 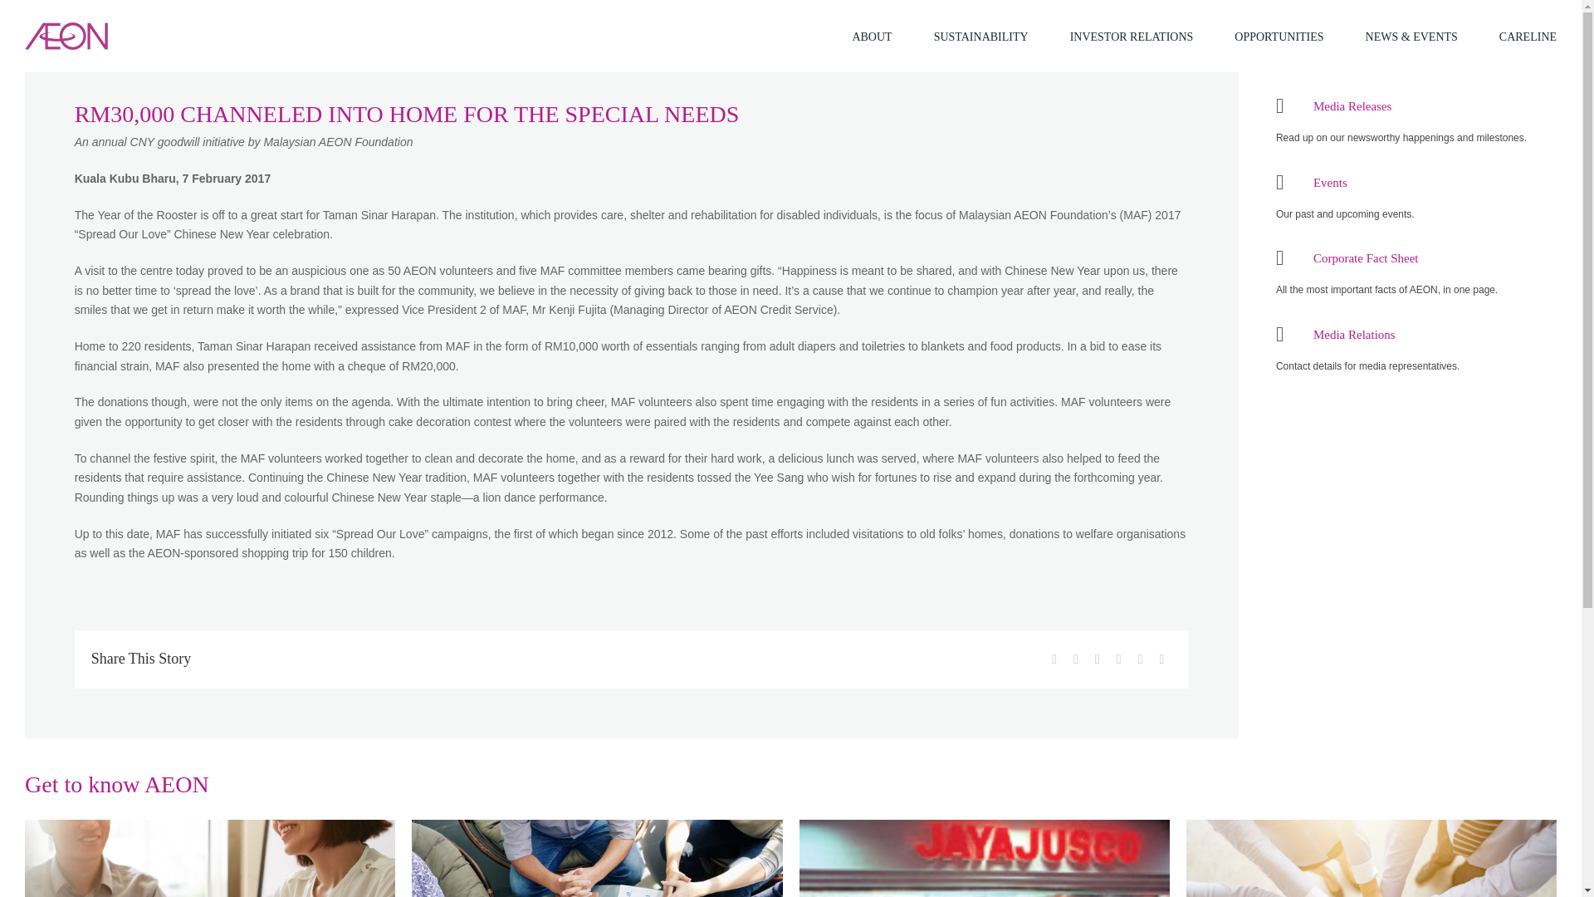 What do you see at coordinates (981, 36) in the screenshot?
I see `SUSTAINABILITY` at bounding box center [981, 36].